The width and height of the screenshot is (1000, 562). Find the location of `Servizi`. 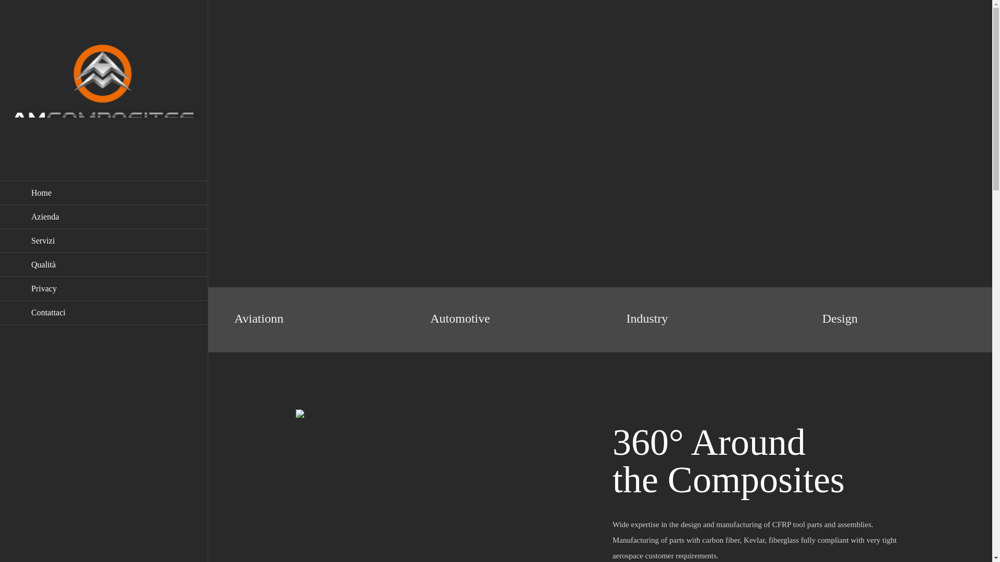

Servizi is located at coordinates (104, 240).